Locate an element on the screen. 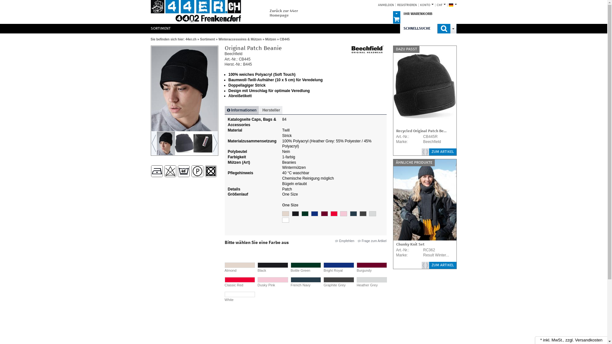 The width and height of the screenshot is (612, 344). CHF is located at coordinates (440, 5).